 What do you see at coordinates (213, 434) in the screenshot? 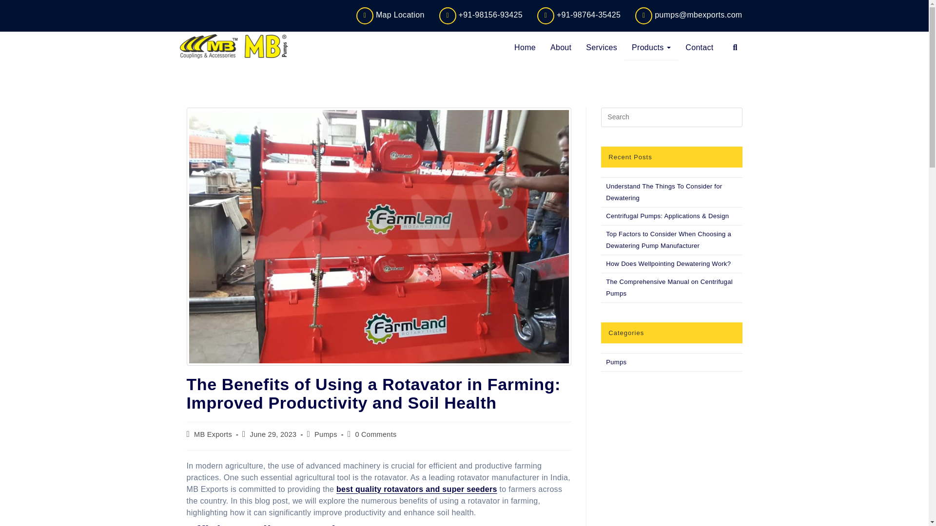
I see `MB Exports` at bounding box center [213, 434].